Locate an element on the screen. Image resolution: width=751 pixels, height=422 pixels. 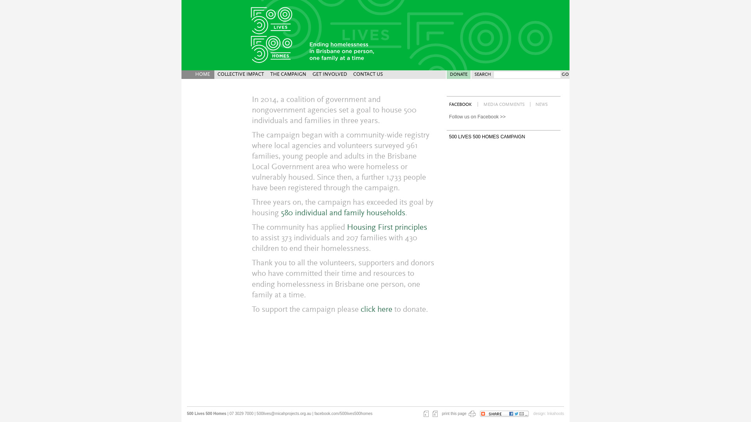
facebook.com/500lives500homes is located at coordinates (343, 413).